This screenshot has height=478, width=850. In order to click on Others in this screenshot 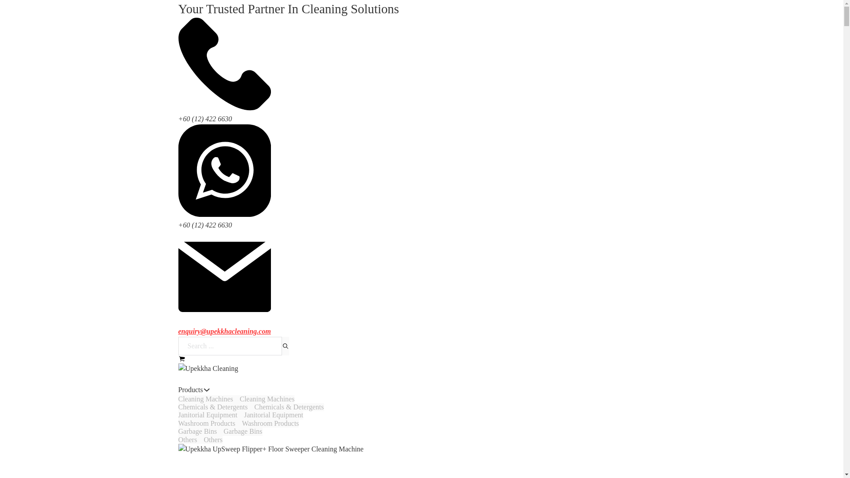, I will do `click(240, 415)`.